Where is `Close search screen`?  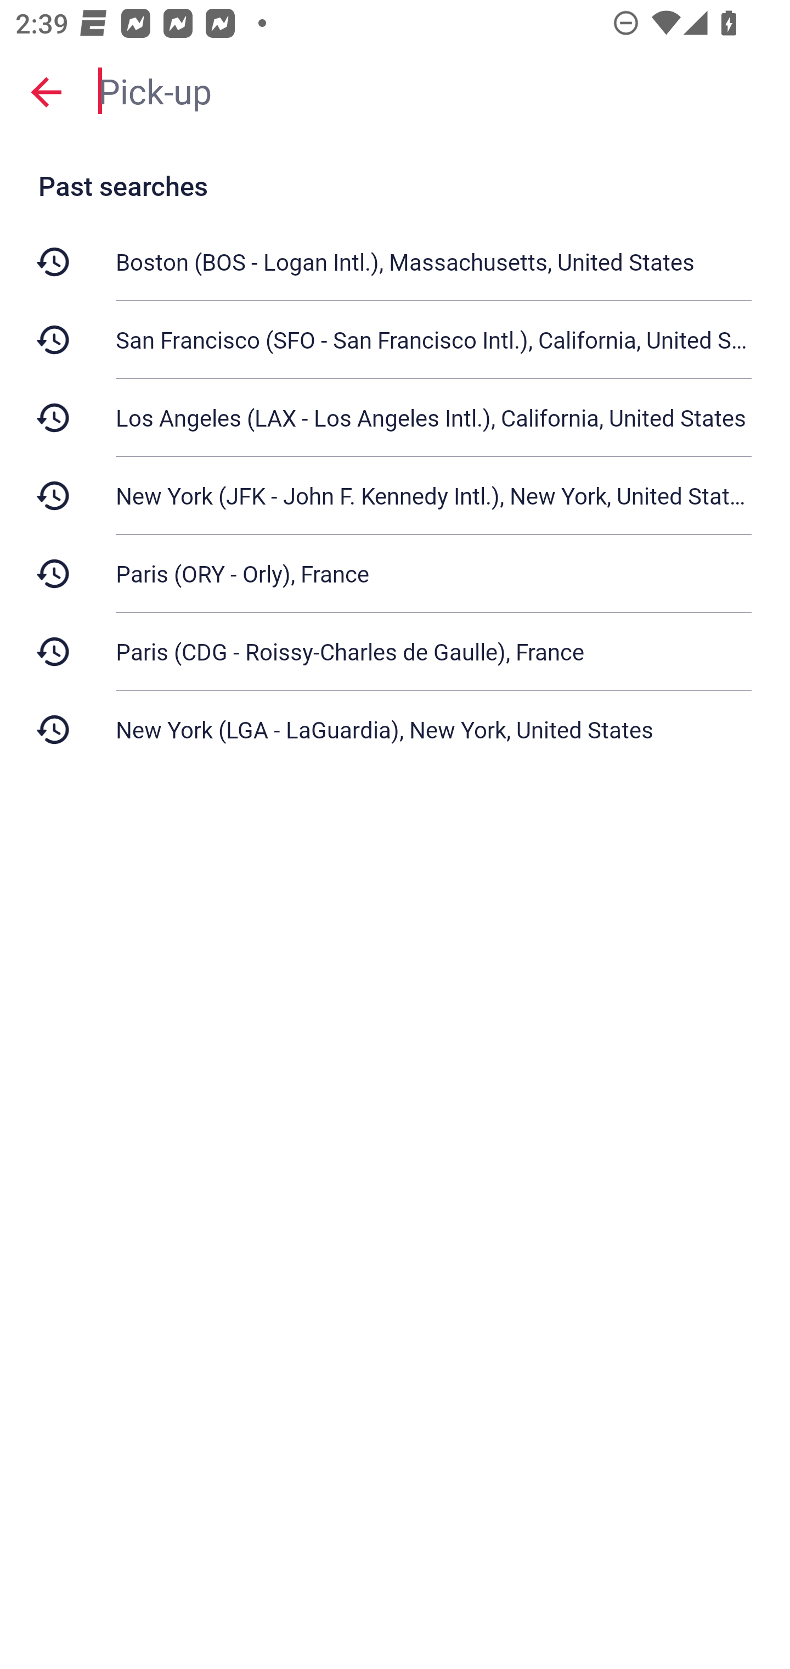
Close search screen is located at coordinates (46, 91).